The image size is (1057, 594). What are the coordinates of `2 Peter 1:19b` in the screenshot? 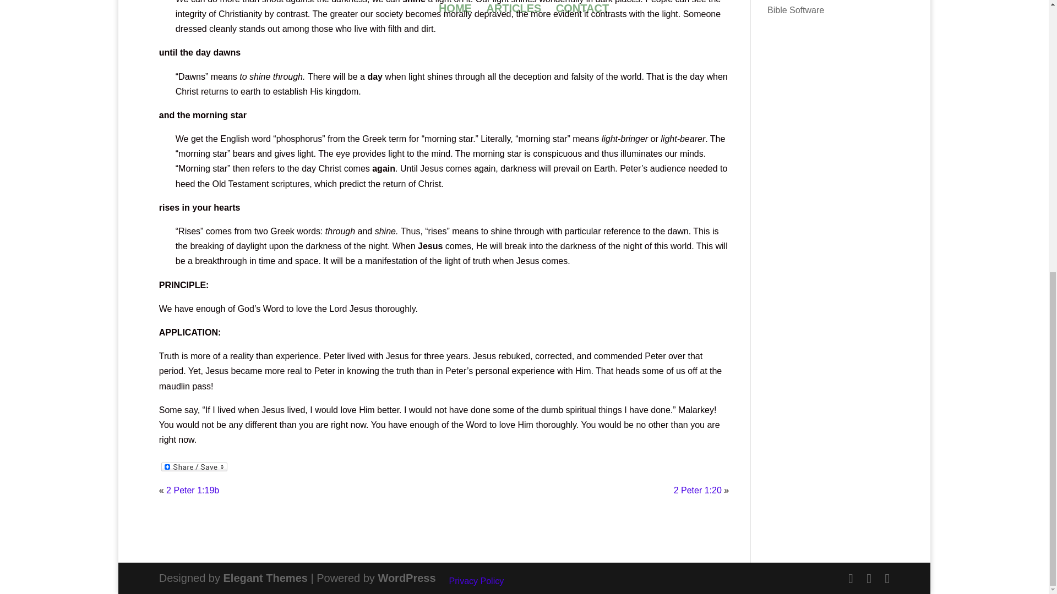 It's located at (192, 490).